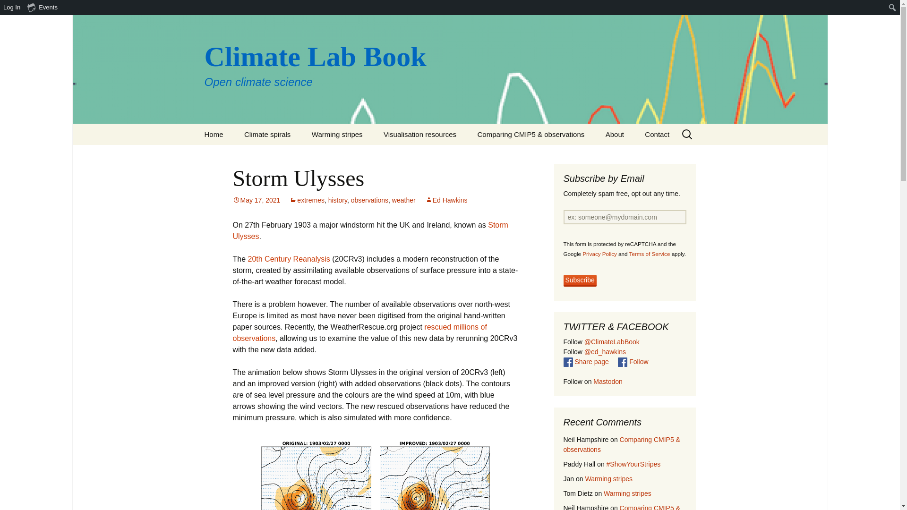 The height and width of the screenshot is (510, 907). I want to click on Climate spirals, so click(267, 134).